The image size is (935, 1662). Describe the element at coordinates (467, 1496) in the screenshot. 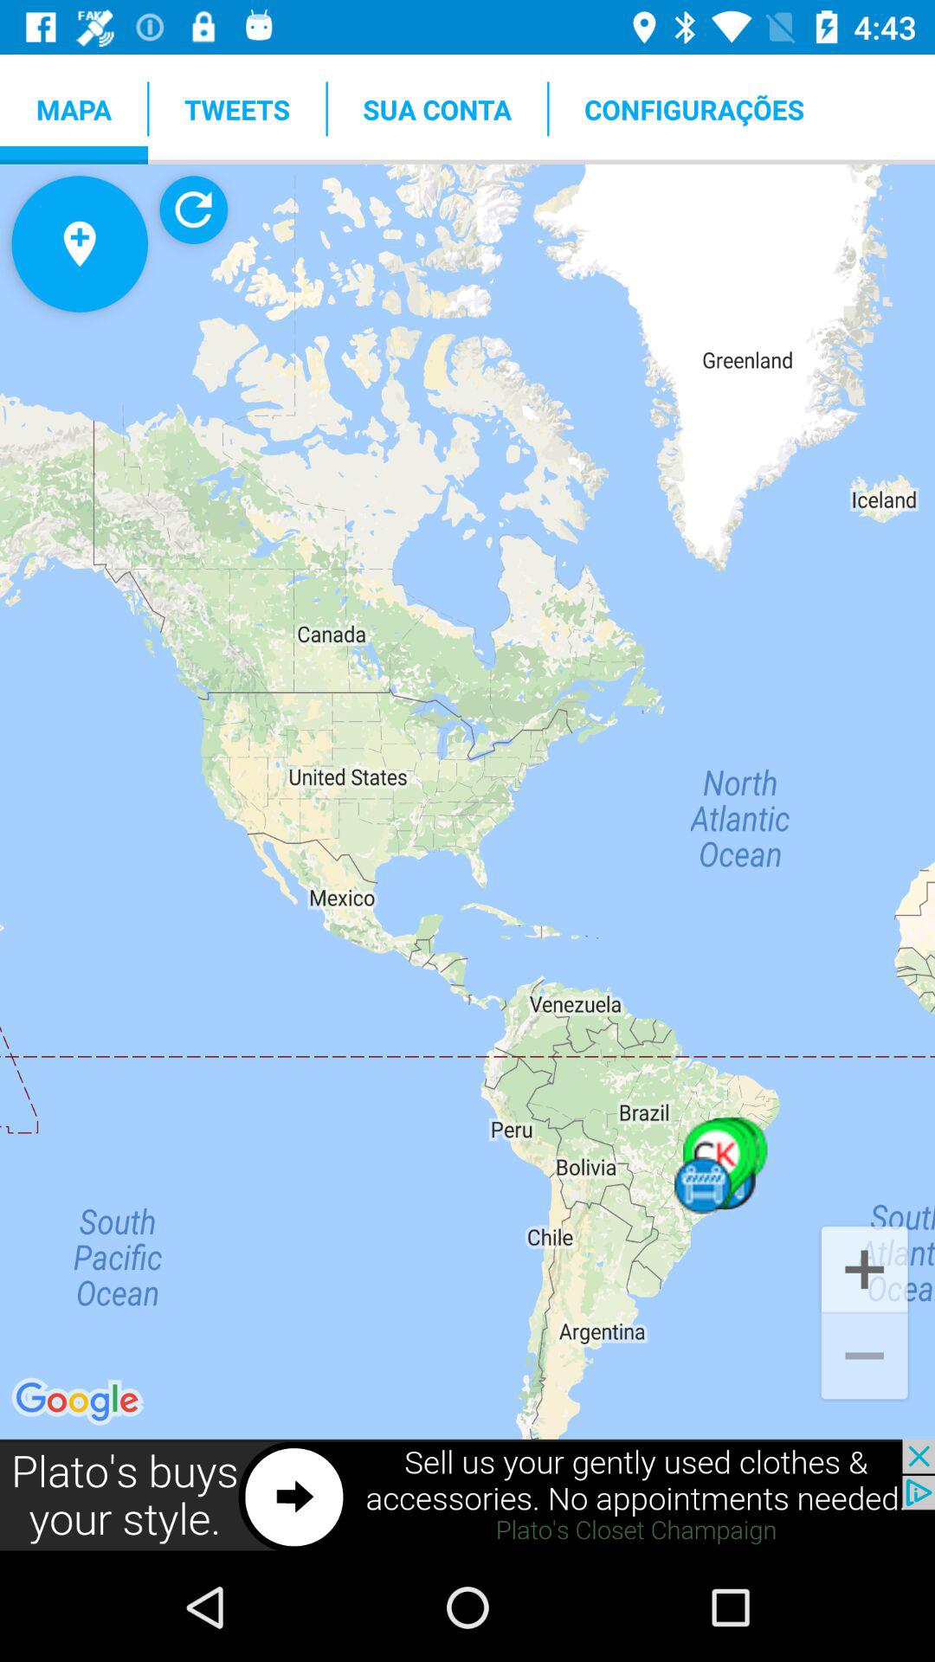

I see `sell used clothing` at that location.